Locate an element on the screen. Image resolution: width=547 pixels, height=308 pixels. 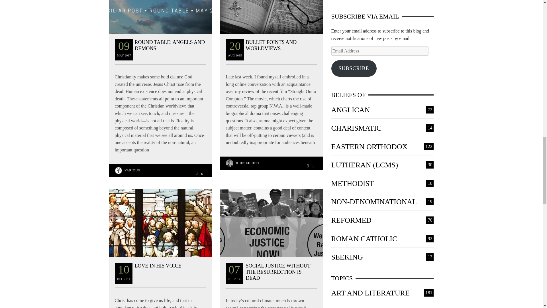
View all posts by John Ehrett is located at coordinates (247, 163).